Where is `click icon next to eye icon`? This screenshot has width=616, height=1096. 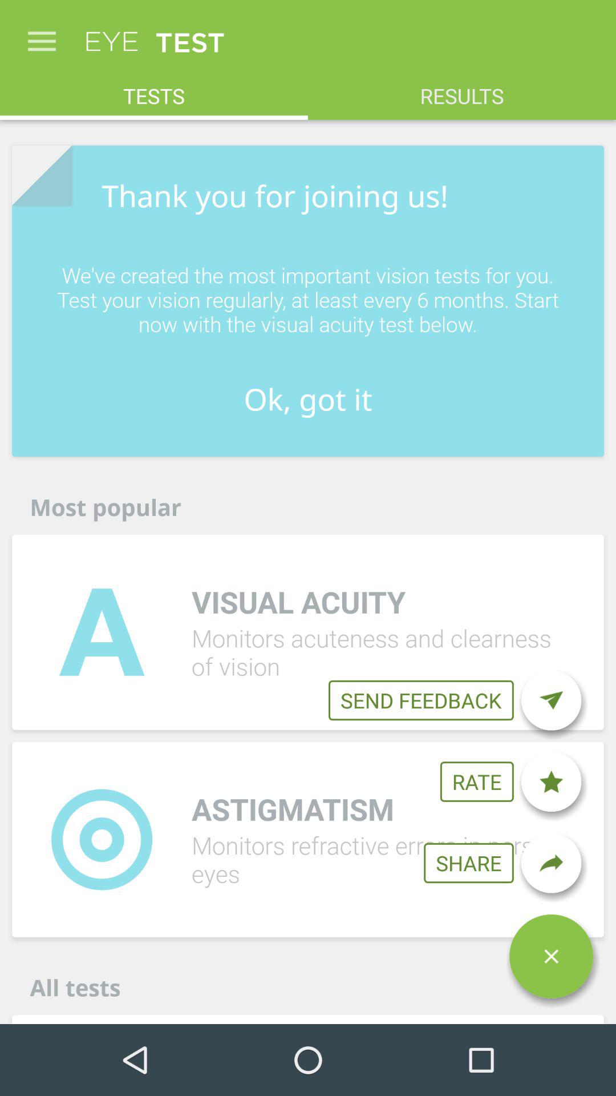 click icon next to eye icon is located at coordinates (42, 35).